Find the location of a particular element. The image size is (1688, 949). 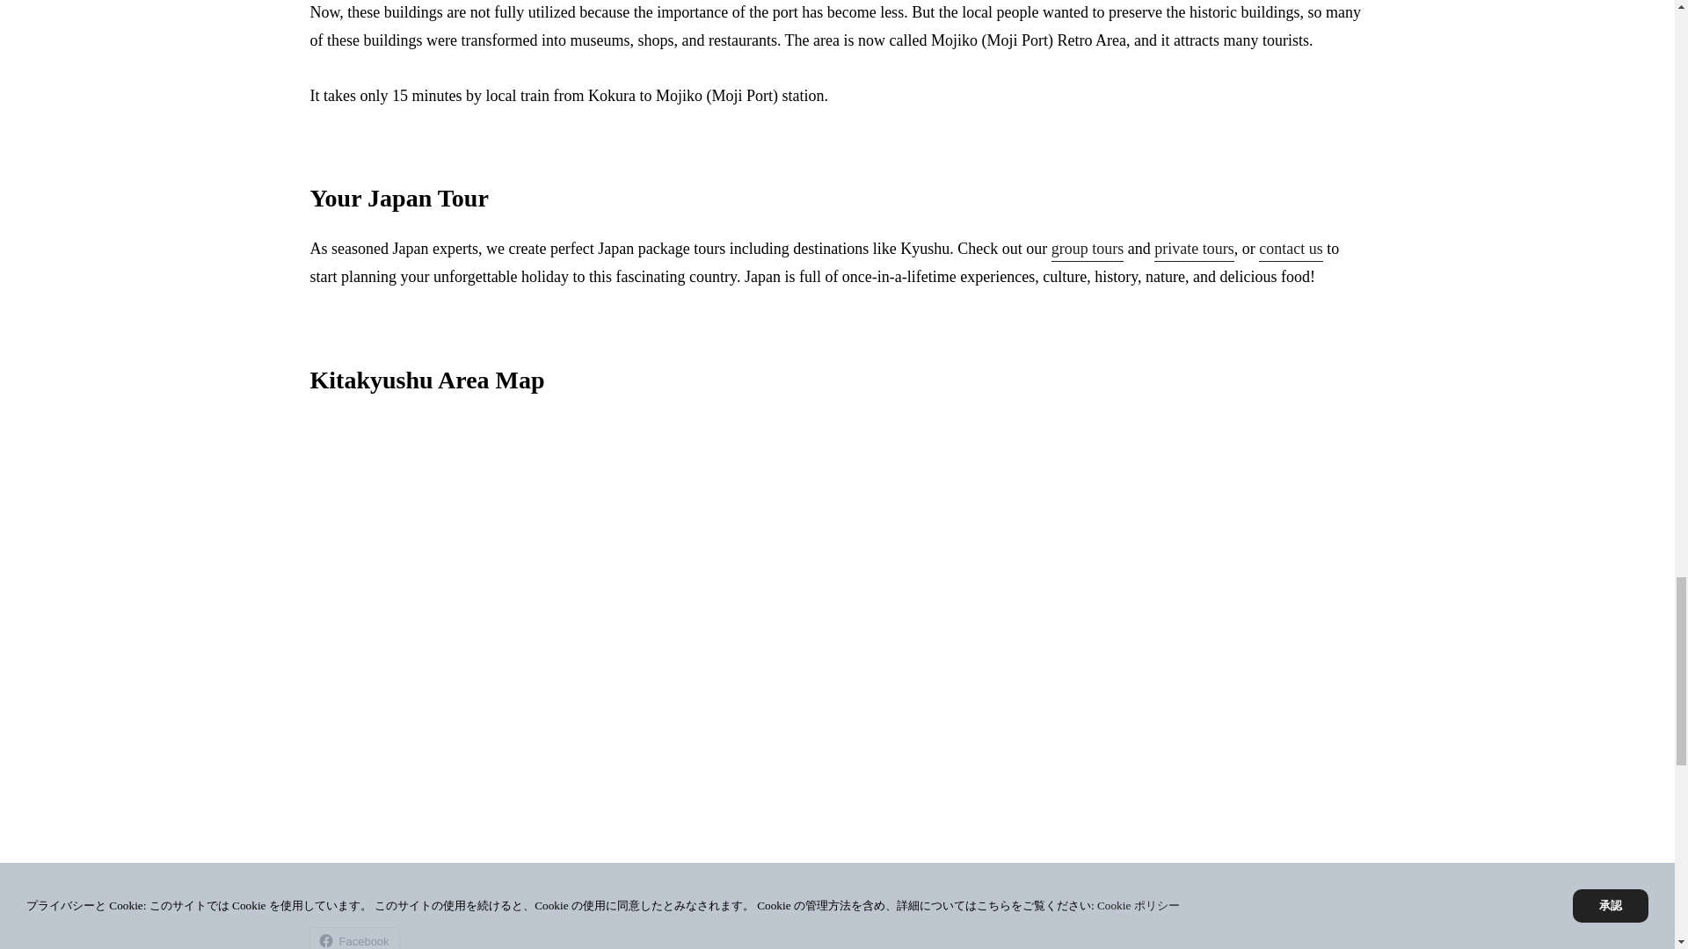

Click to share on Facebook is located at coordinates (353, 938).